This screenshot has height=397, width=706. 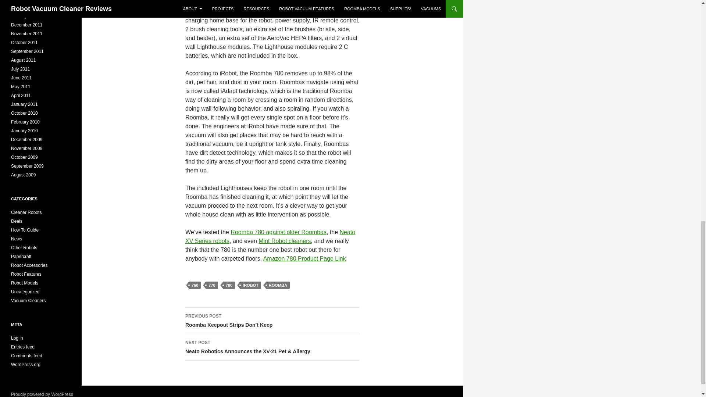 What do you see at coordinates (304, 258) in the screenshot?
I see `Amazon 780 Product Page Link` at bounding box center [304, 258].